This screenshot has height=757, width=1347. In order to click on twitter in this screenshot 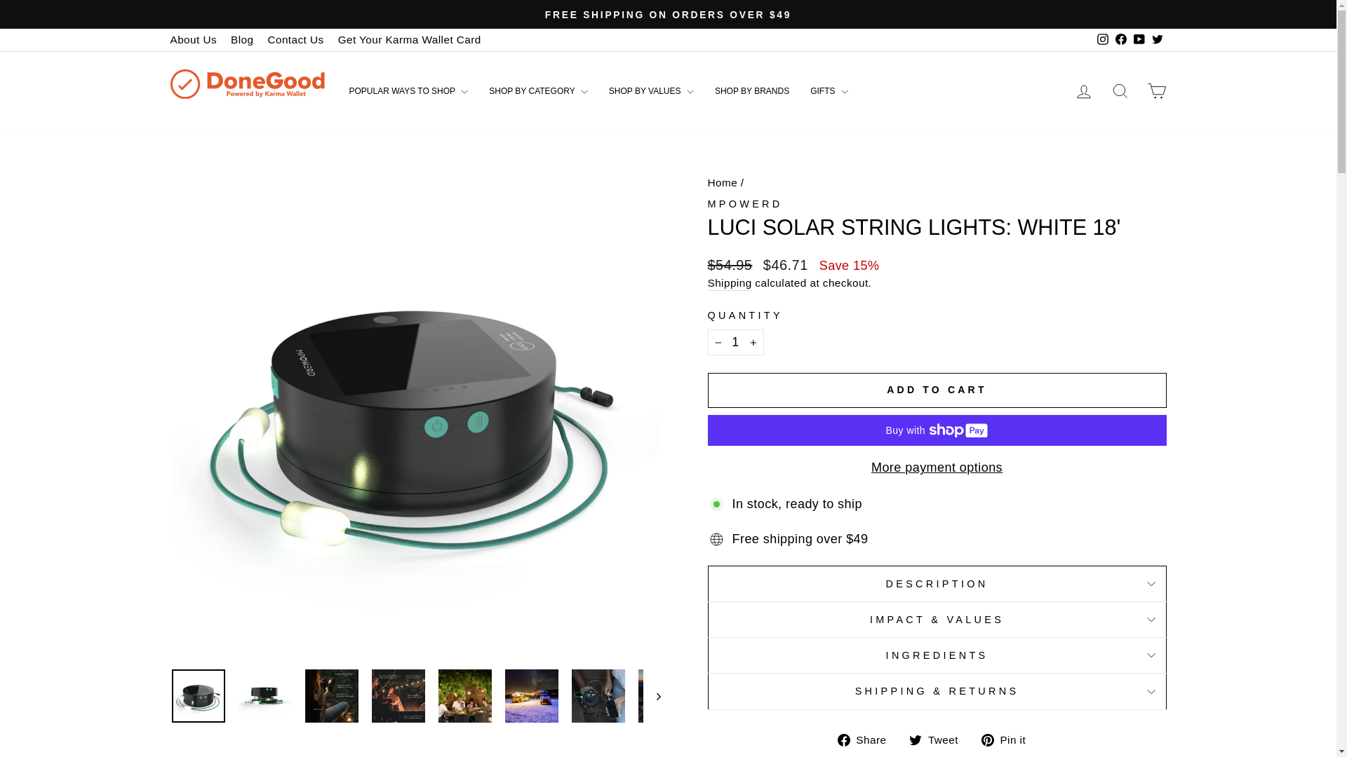, I will do `click(1158, 39)`.